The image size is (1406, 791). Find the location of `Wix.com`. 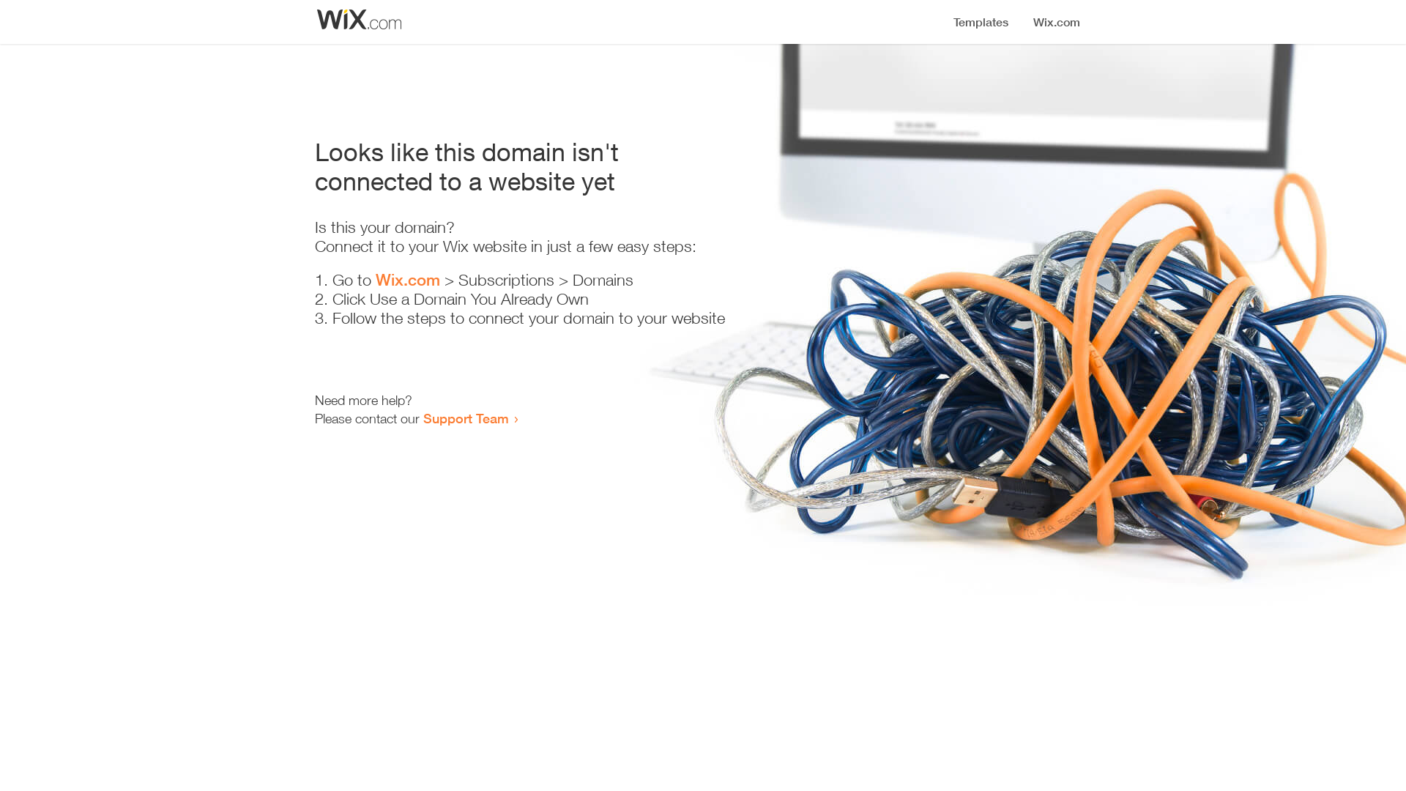

Wix.com is located at coordinates (408, 280).